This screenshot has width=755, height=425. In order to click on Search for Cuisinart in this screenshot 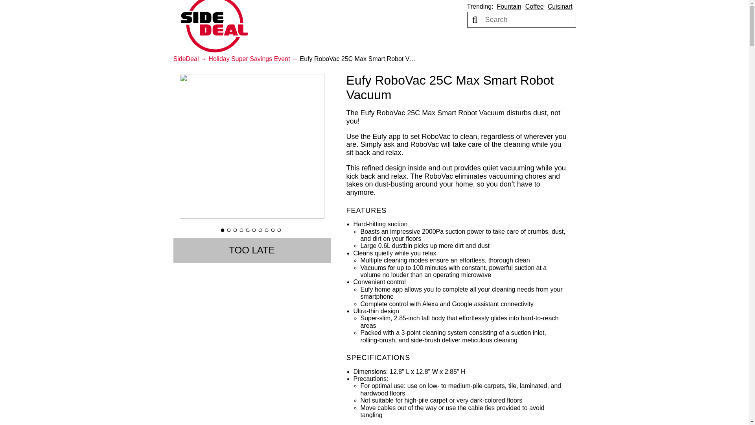, I will do `click(560, 6)`.